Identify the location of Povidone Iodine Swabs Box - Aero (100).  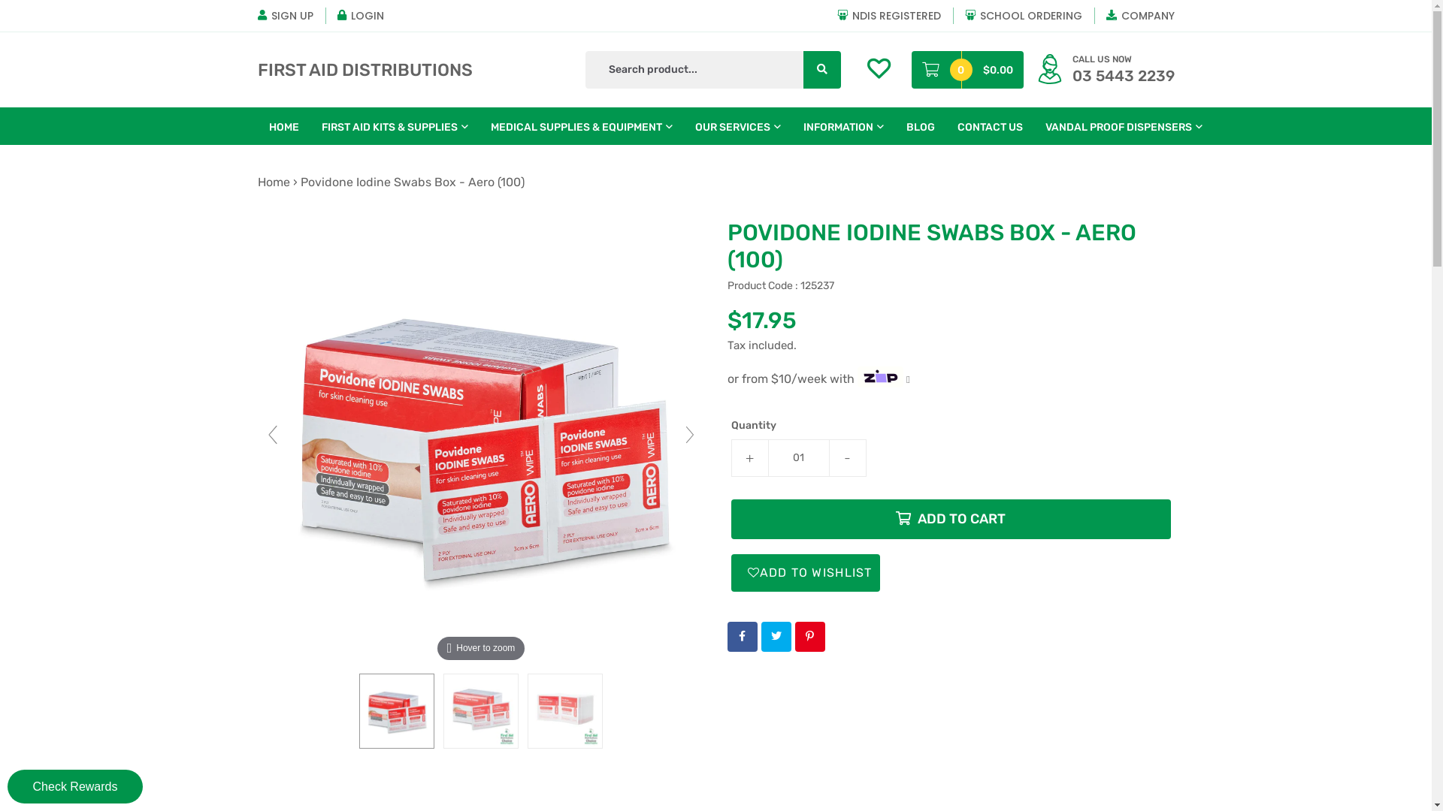
(481, 711).